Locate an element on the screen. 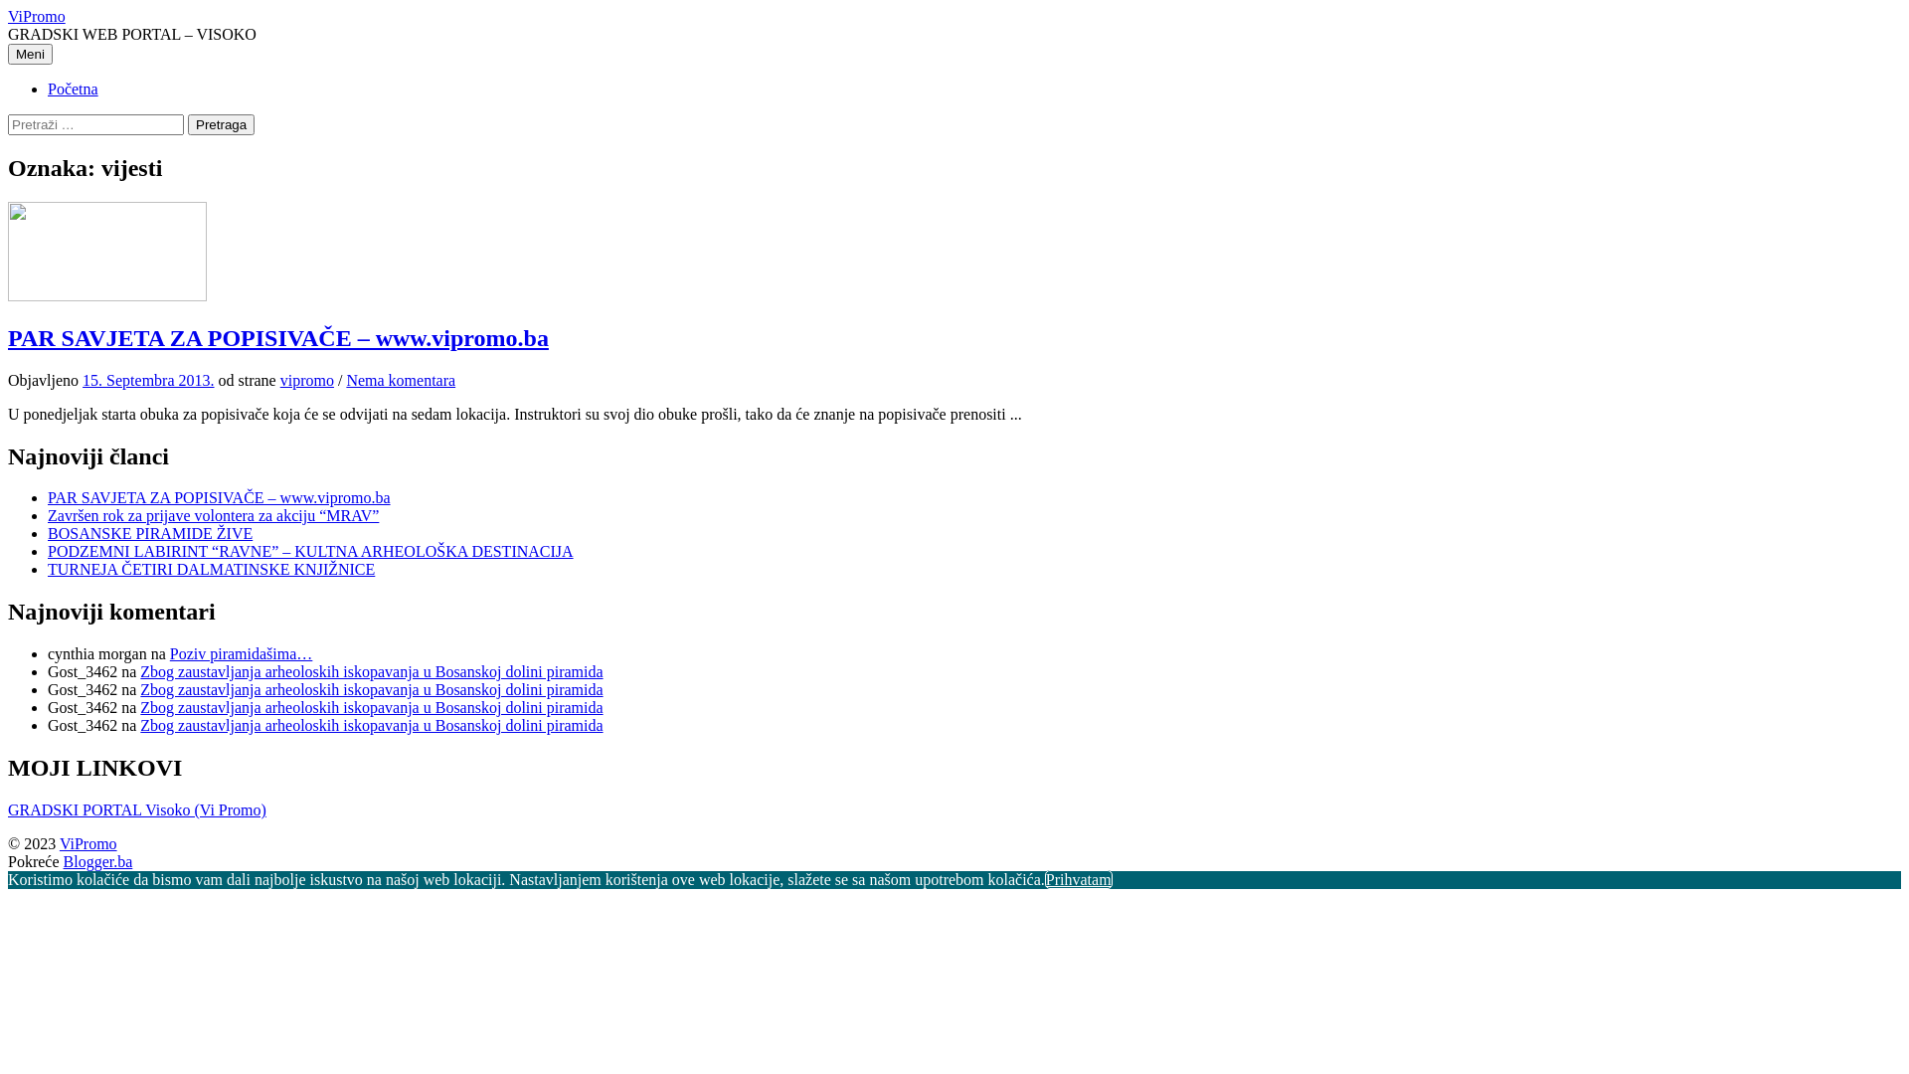 This screenshot has height=1074, width=1909. ViPromo is located at coordinates (37, 16).